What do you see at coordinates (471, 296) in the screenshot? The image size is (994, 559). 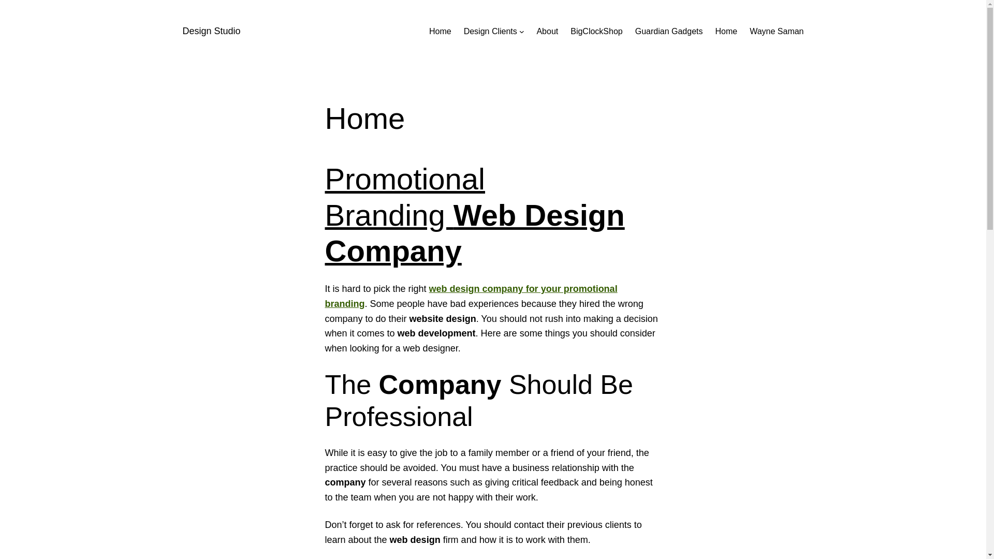 I see `web design company for your promotional branding` at bounding box center [471, 296].